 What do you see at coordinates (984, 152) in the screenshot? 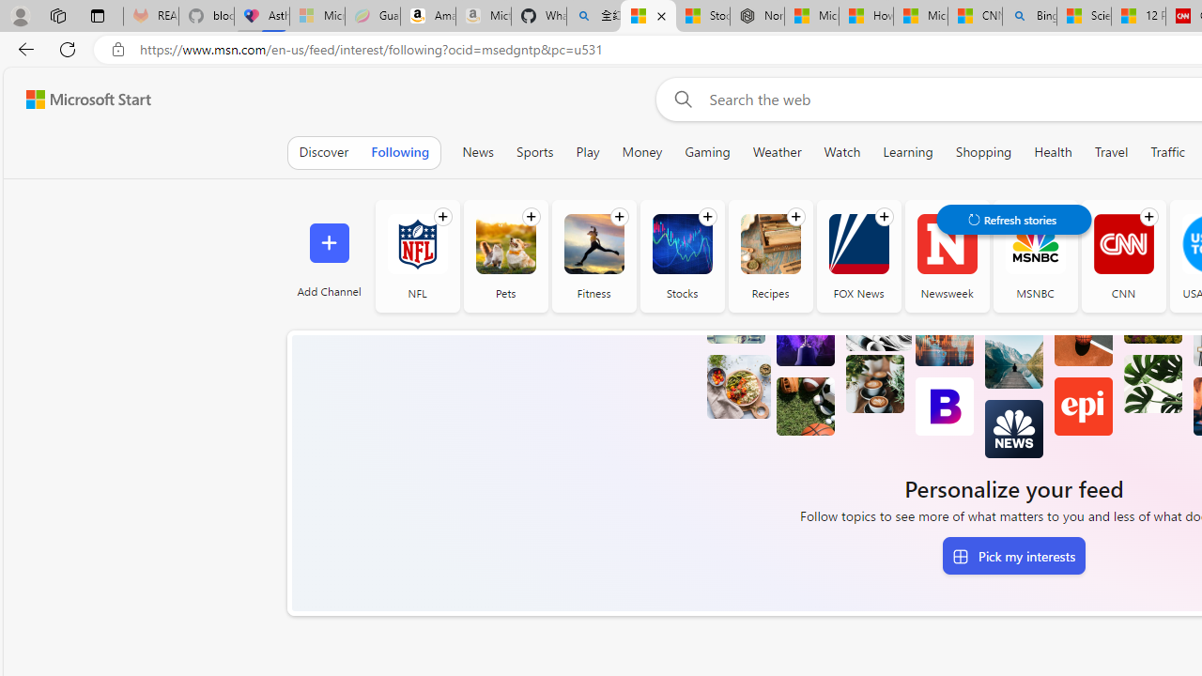
I see `Shopping` at bounding box center [984, 152].